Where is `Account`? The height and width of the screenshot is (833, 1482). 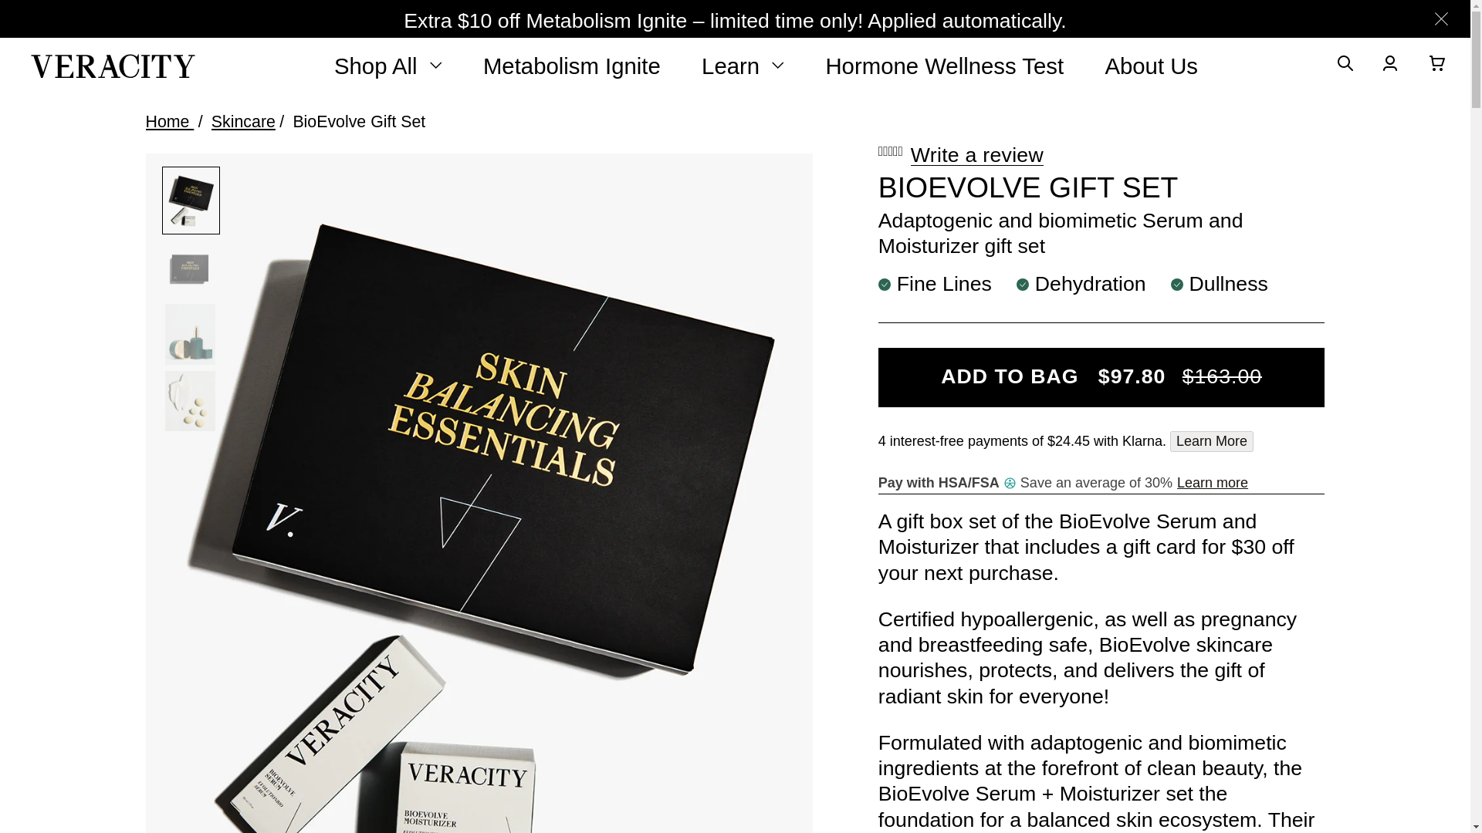
Account is located at coordinates (1392, 66).